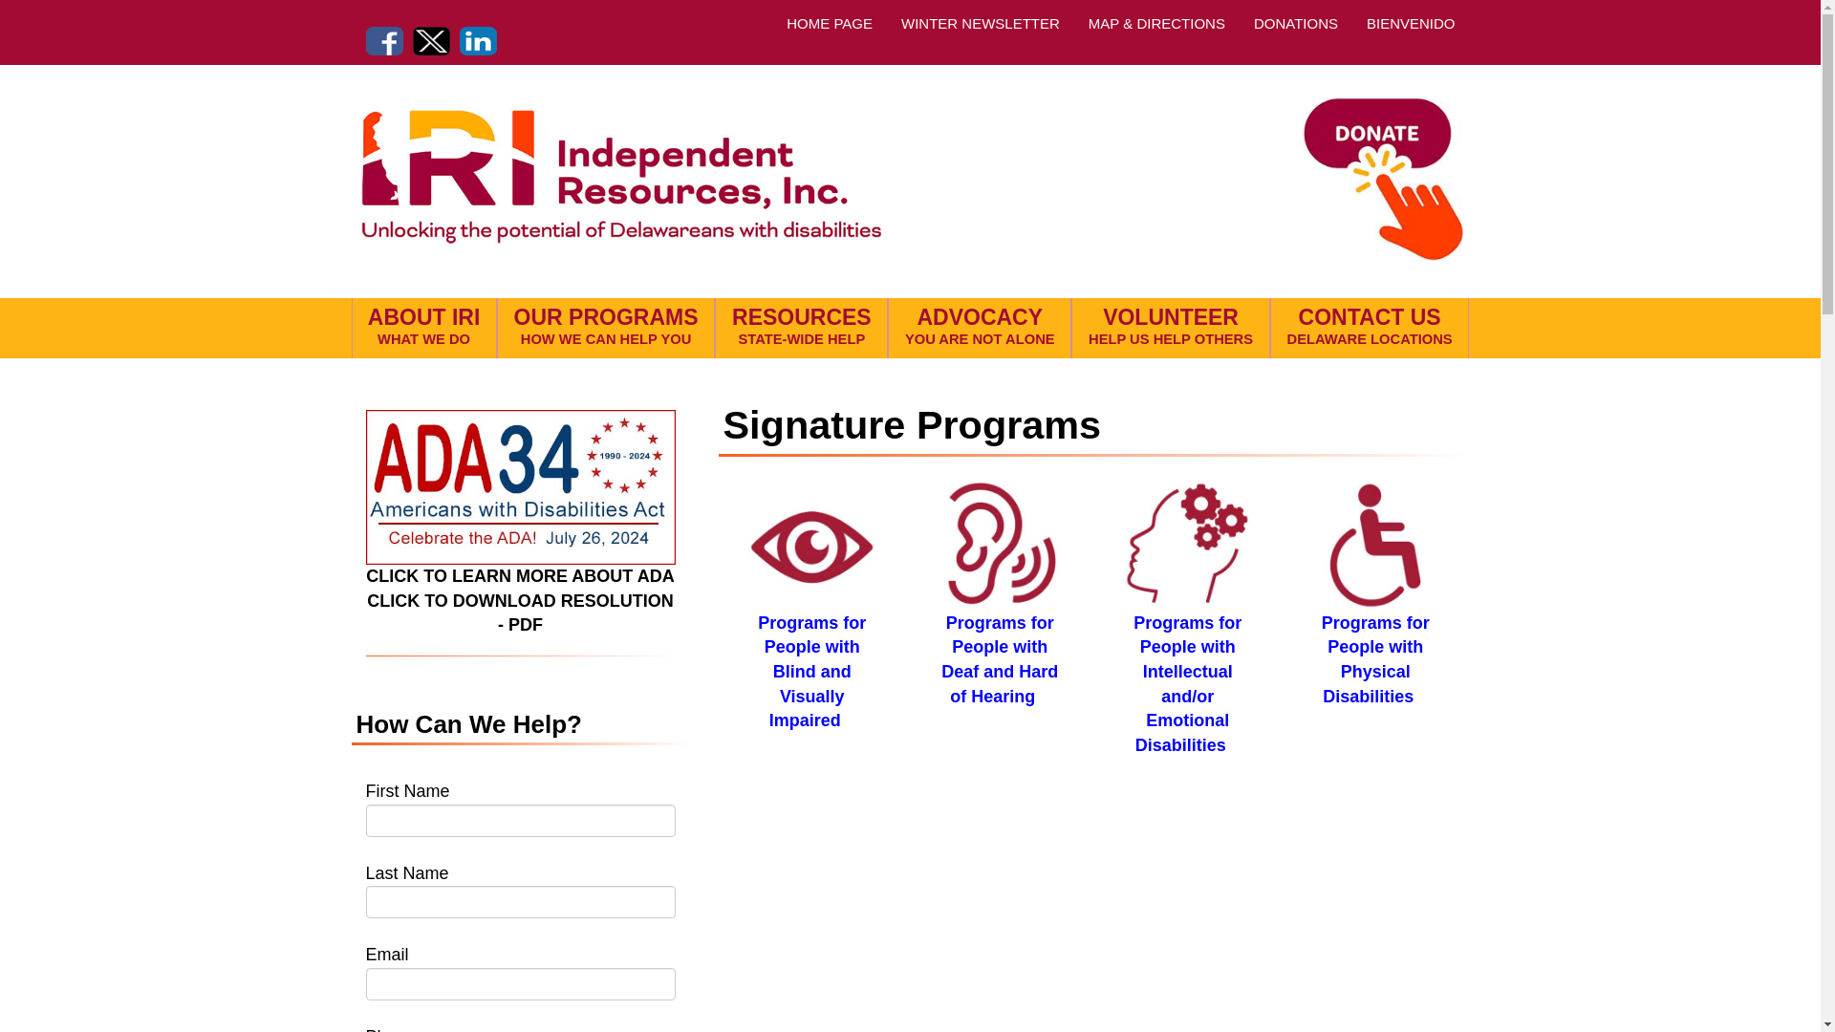 This screenshot has height=1032, width=1835. Describe the element at coordinates (1411, 24) in the screenshot. I see `Independent Resources, Inc. Delaware` at that location.